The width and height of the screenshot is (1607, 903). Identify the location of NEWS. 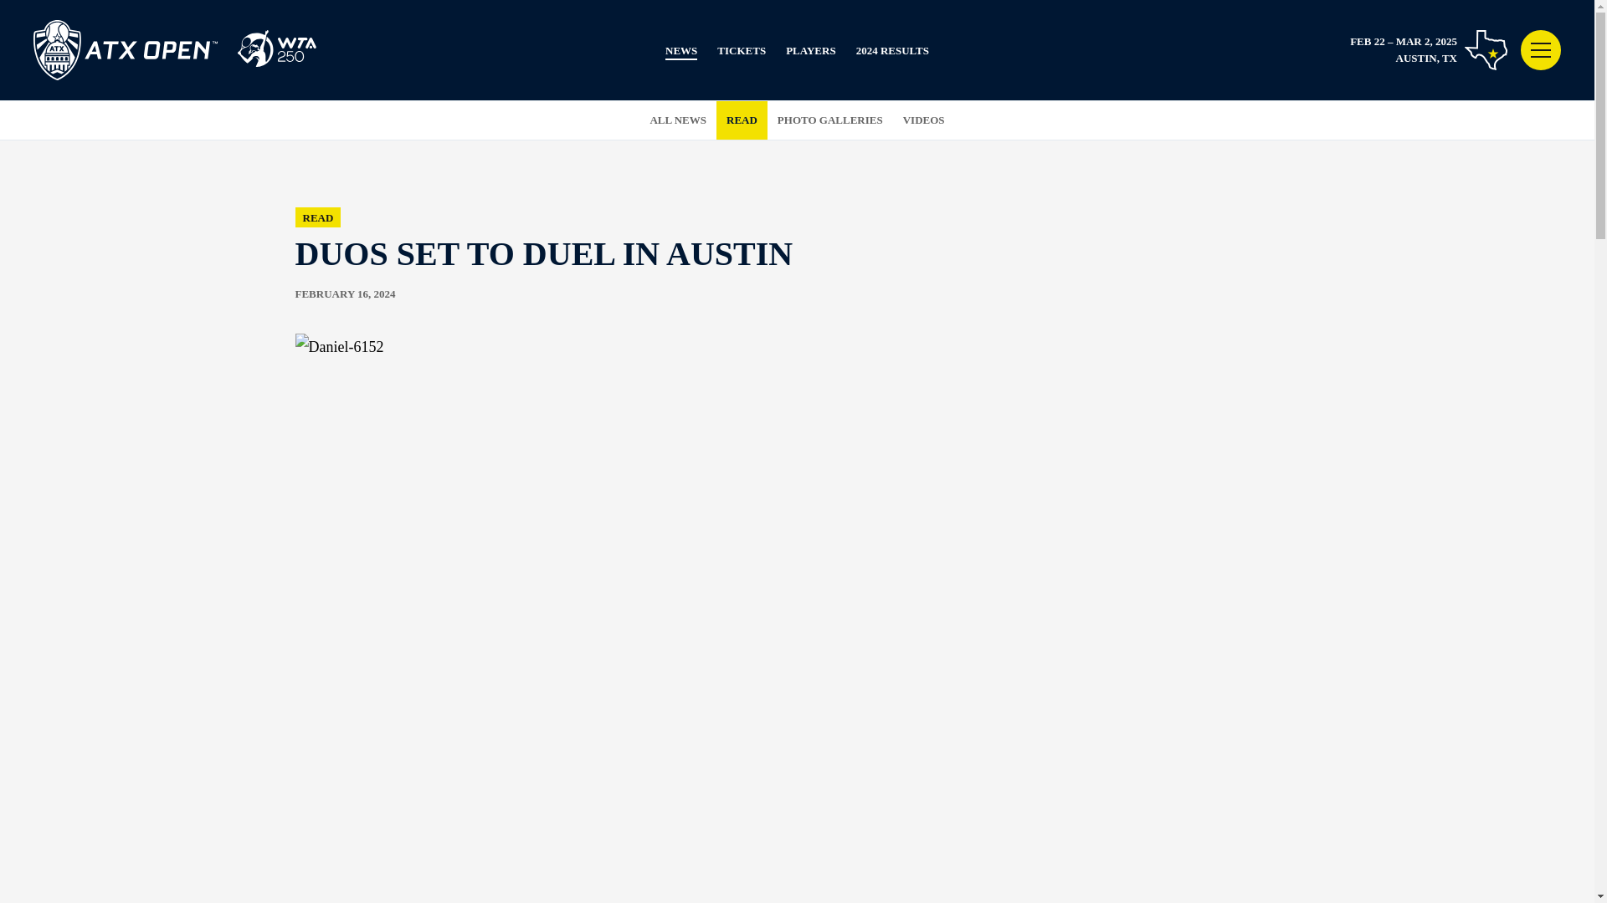
(681, 52).